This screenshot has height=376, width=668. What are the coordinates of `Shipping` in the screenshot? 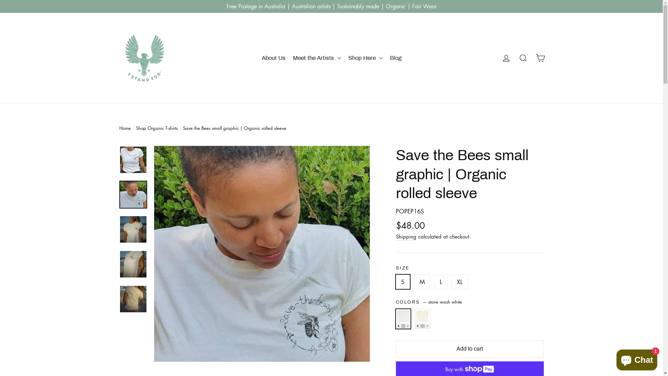 It's located at (406, 237).